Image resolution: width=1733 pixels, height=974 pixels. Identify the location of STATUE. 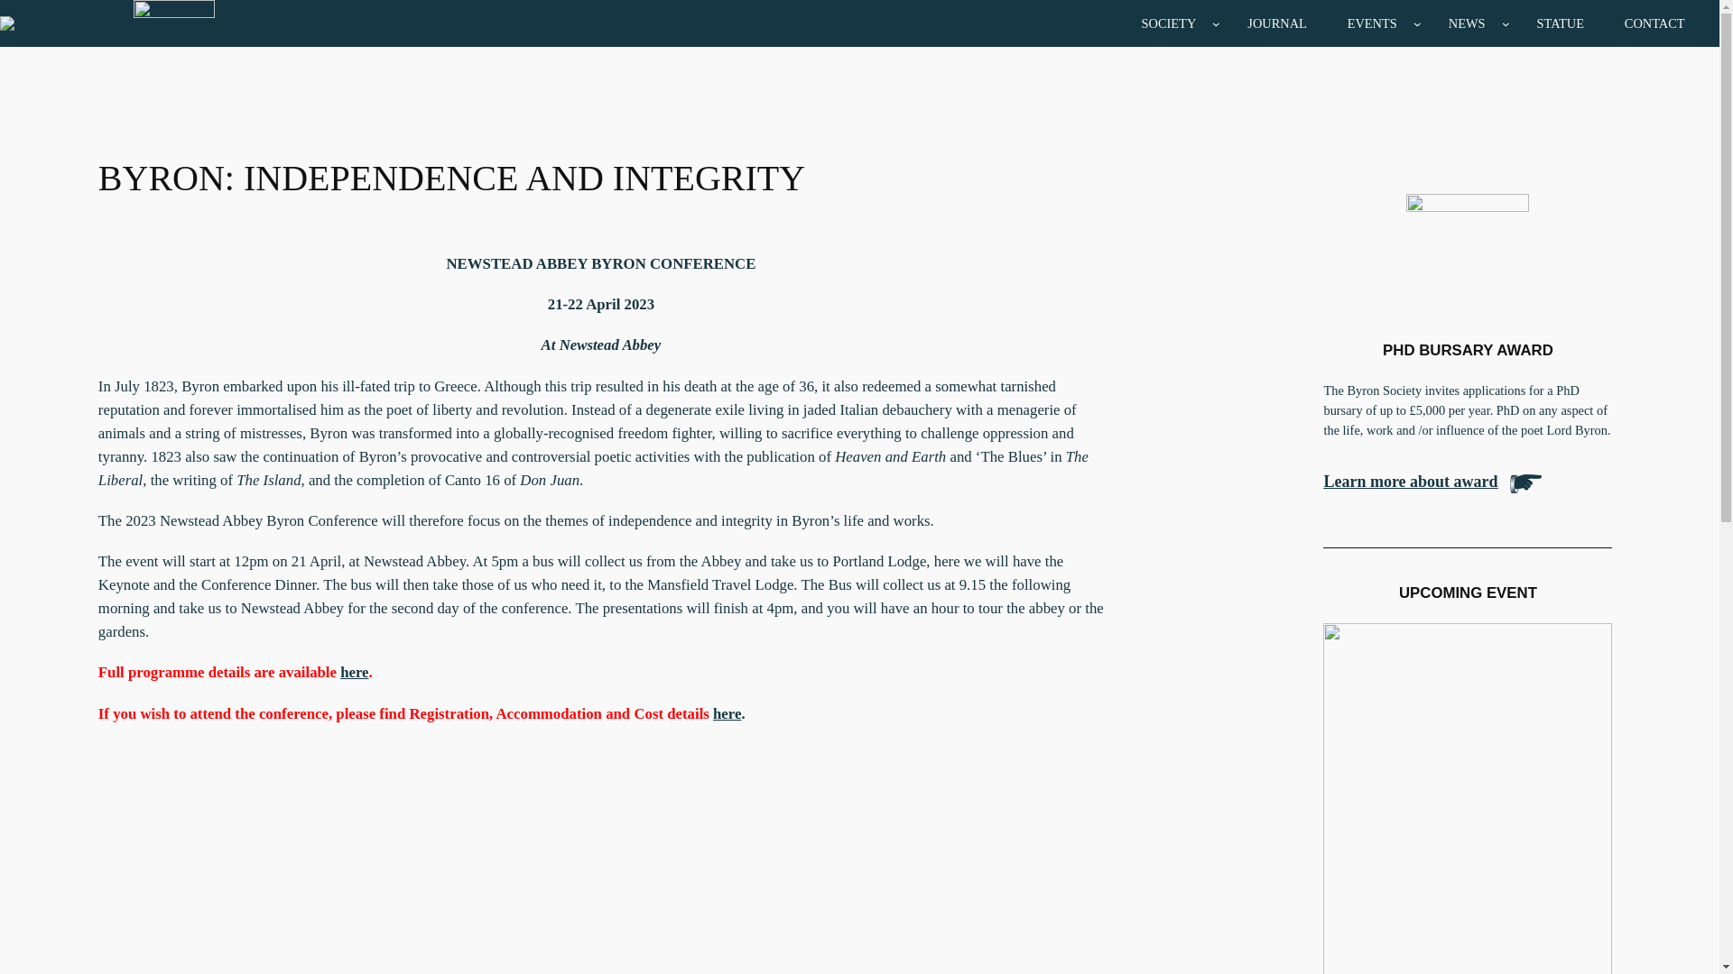
(1560, 23).